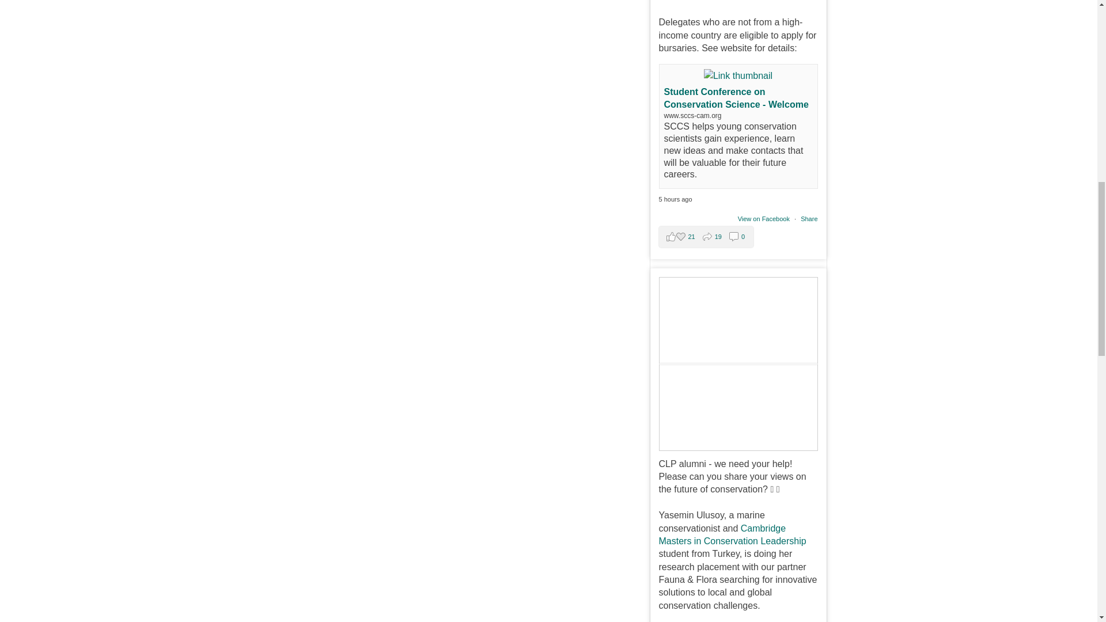 The image size is (1106, 622). I want to click on Share, so click(809, 218).